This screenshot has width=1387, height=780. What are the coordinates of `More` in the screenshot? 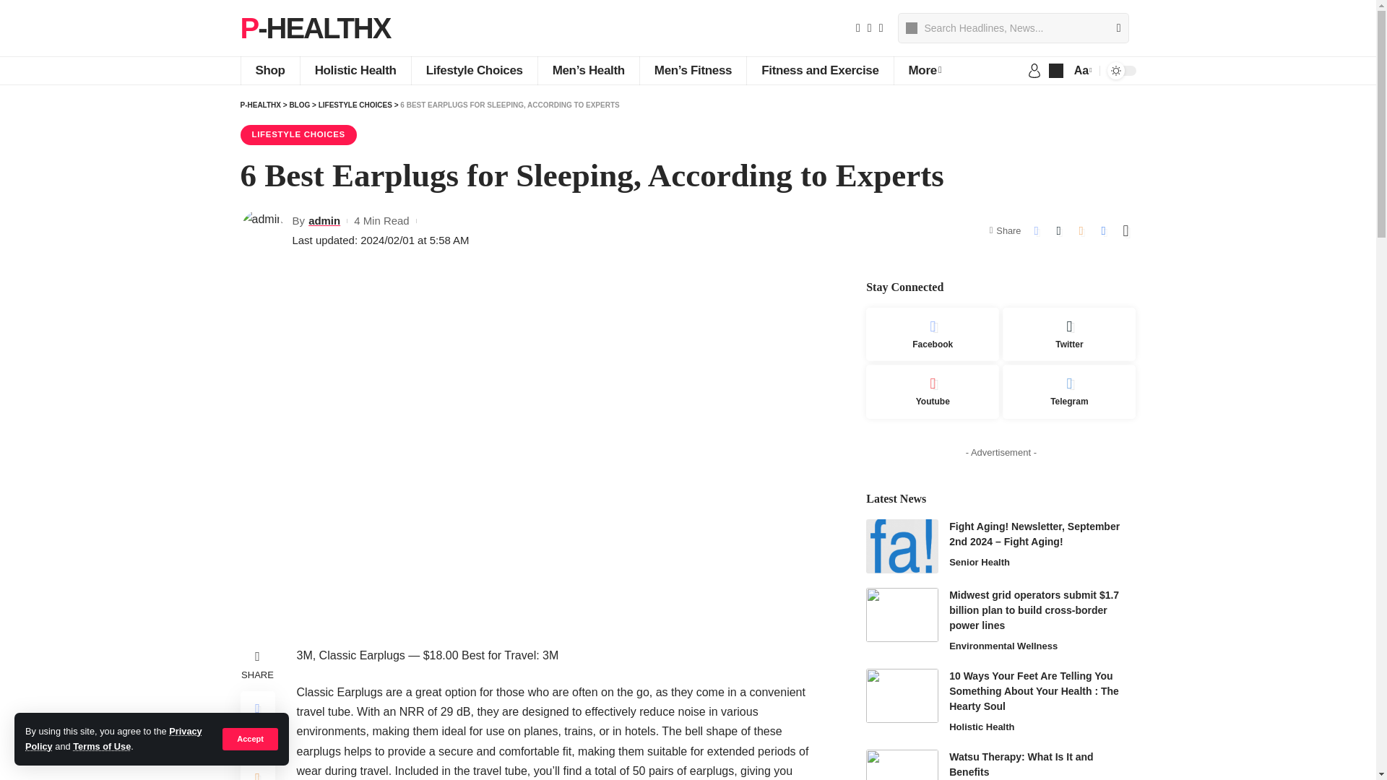 It's located at (925, 70).